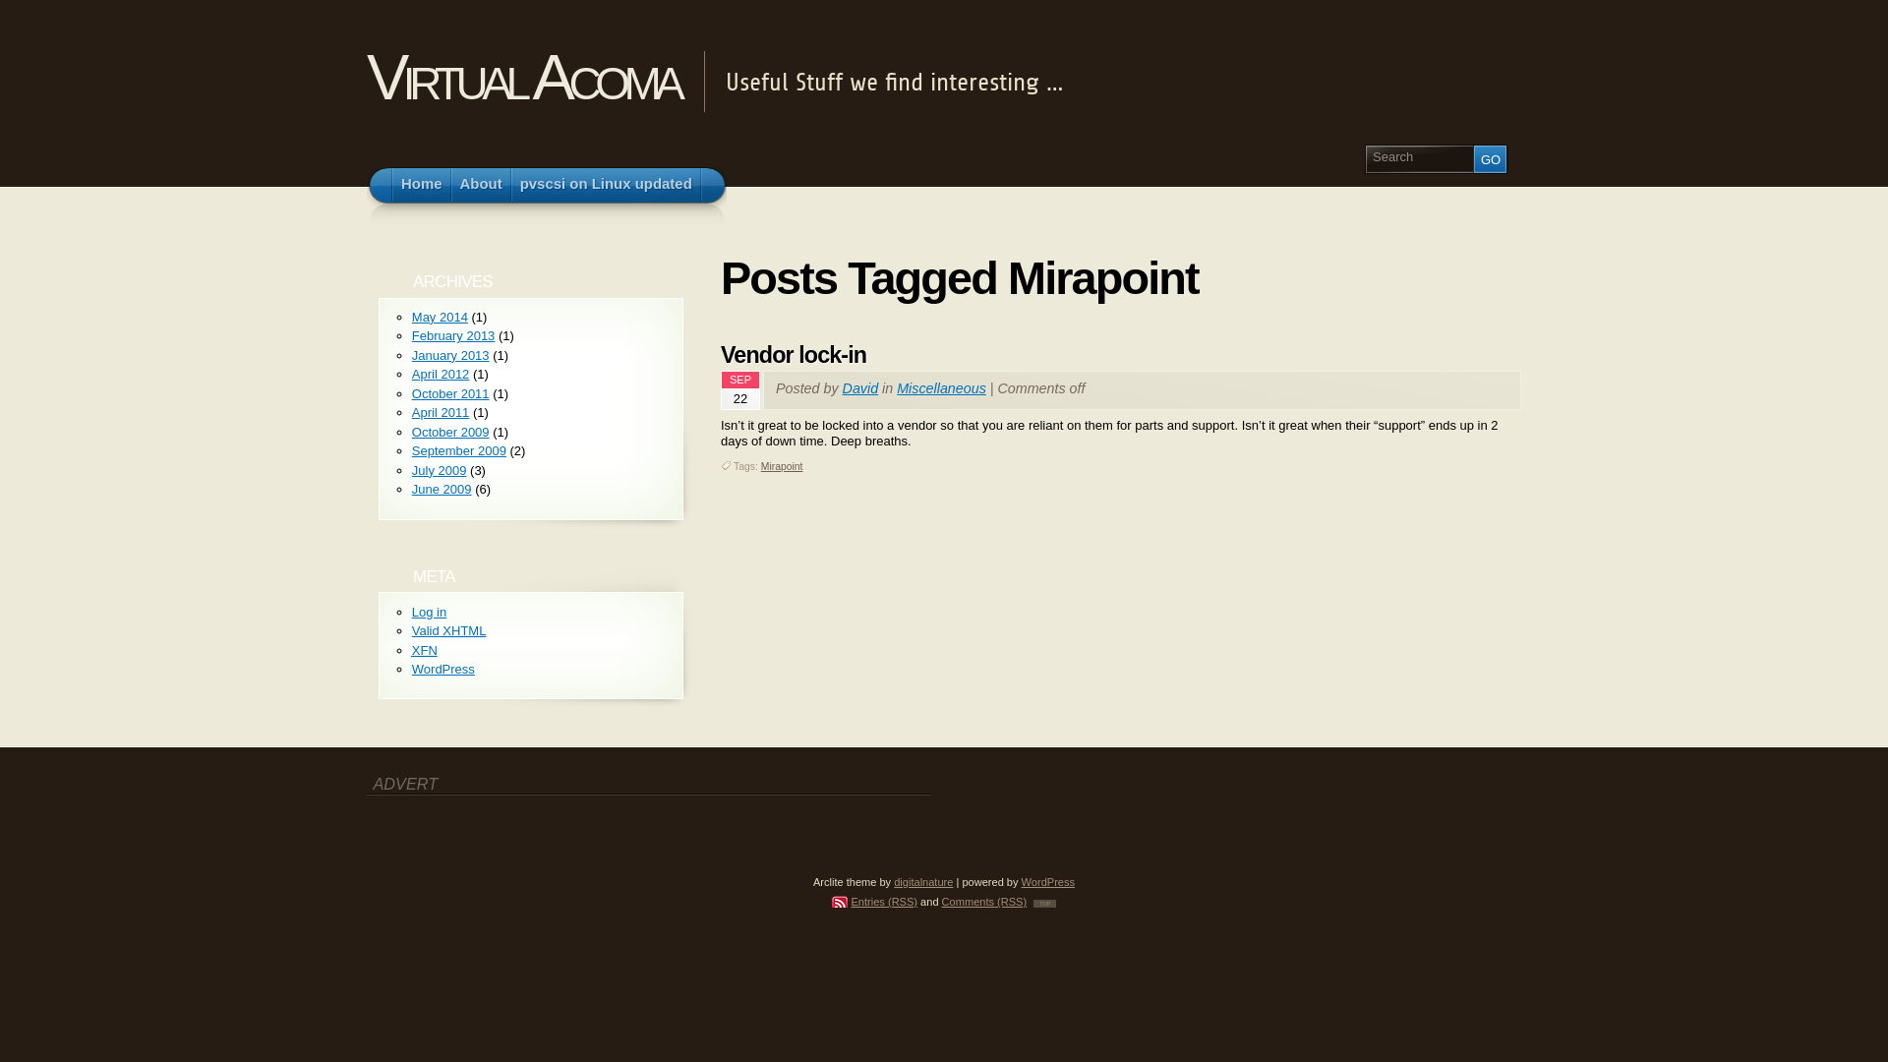  I want to click on May 2014, so click(441, 317).